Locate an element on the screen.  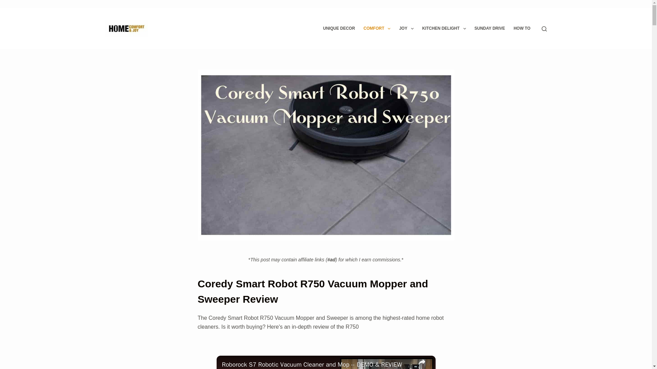
Coredy Smart Robot R750 Vacuum Mopper and Sweeper Review is located at coordinates (326, 291).